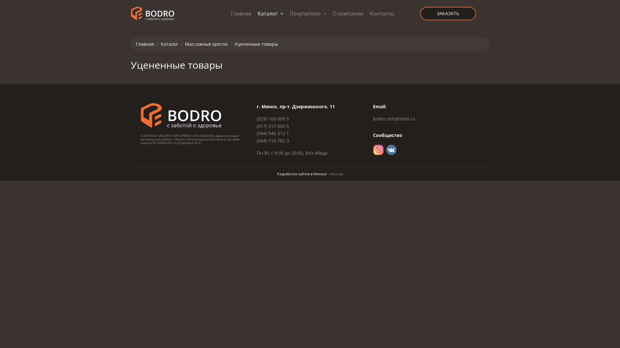 The image size is (620, 348). Describe the element at coordinates (394, 119) in the screenshot. I see `bodro.info@mail.ru` at that location.